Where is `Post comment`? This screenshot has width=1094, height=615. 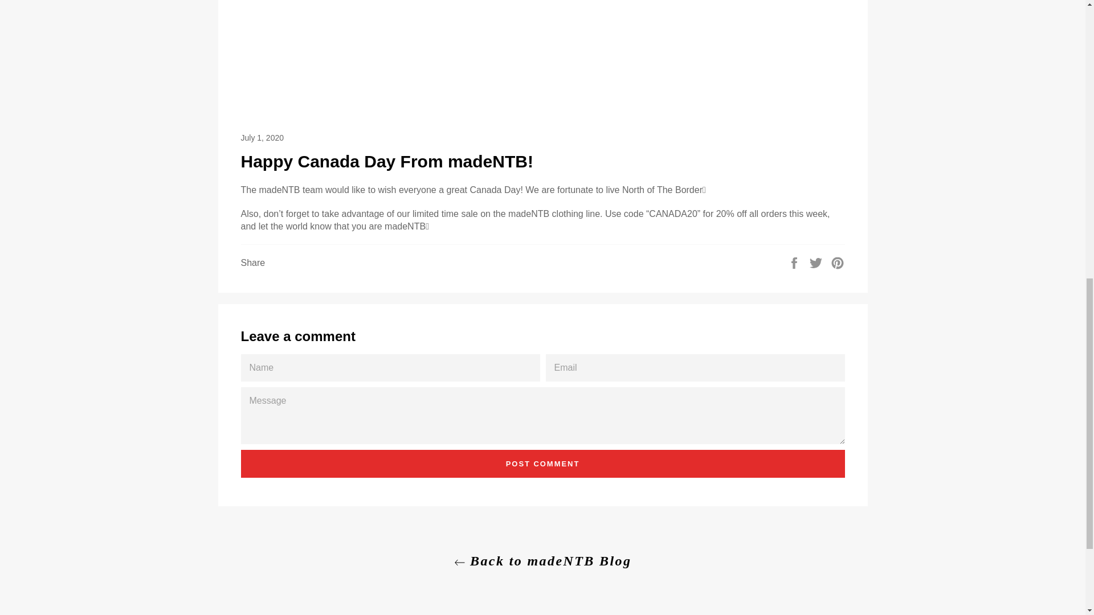 Post comment is located at coordinates (542, 464).